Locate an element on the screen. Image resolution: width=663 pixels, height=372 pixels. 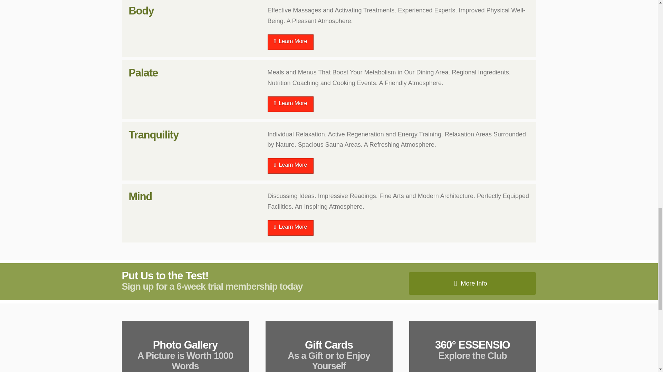
Learn More is located at coordinates (291, 228).